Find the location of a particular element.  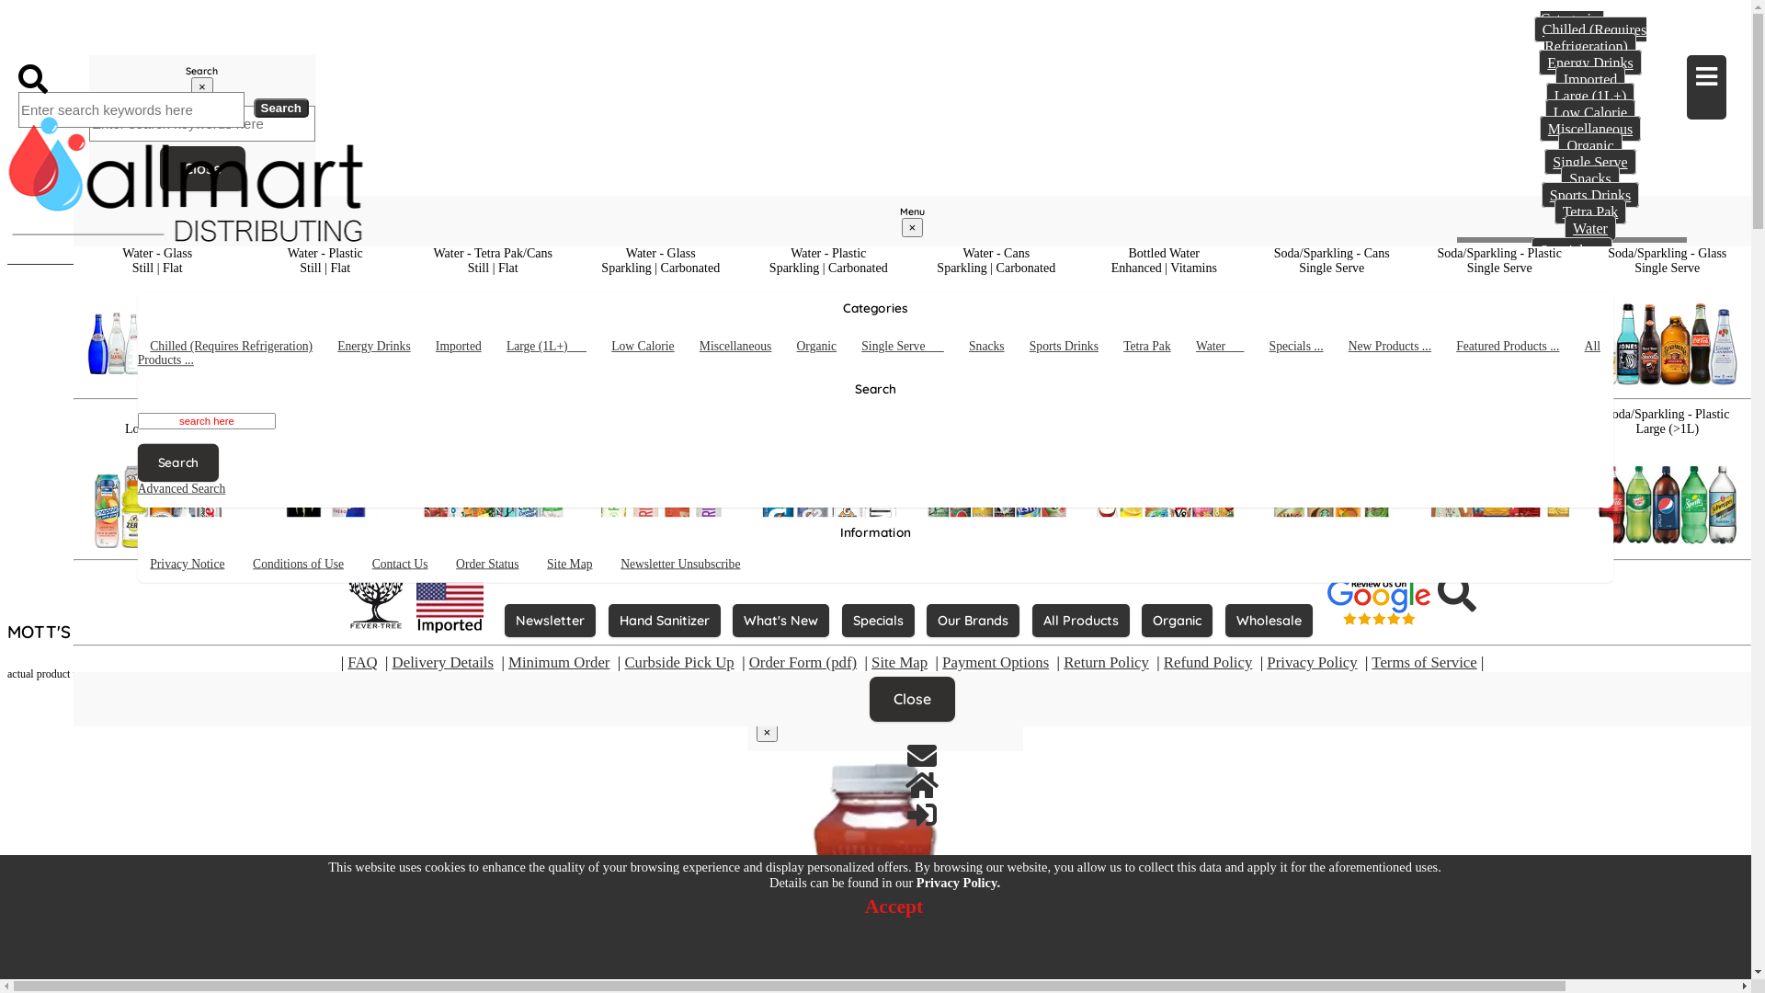

Zen Cart is located at coordinates (1020, 958).